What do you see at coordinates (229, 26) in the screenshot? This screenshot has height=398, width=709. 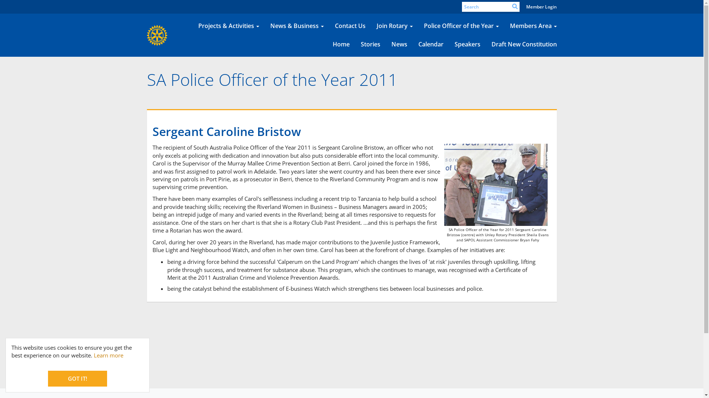 I see `Projects & Activities` at bounding box center [229, 26].